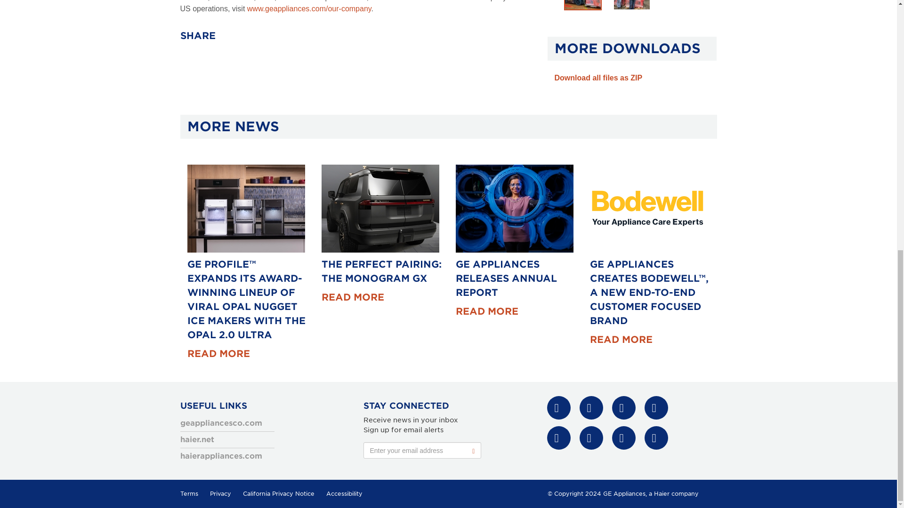 This screenshot has height=508, width=904. Describe the element at coordinates (632, 5) in the screenshot. I see `Roper Team Receives Generators After Storms` at that location.